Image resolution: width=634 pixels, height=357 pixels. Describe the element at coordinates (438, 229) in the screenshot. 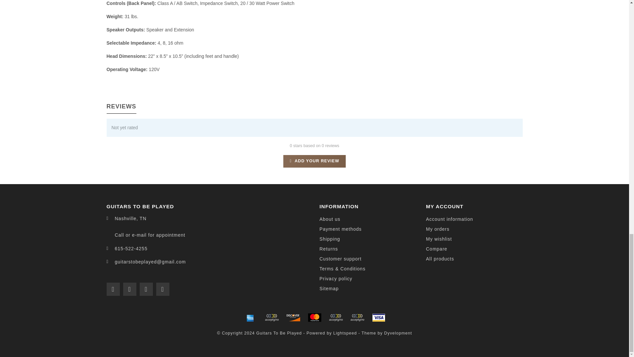

I see `My orders` at that location.